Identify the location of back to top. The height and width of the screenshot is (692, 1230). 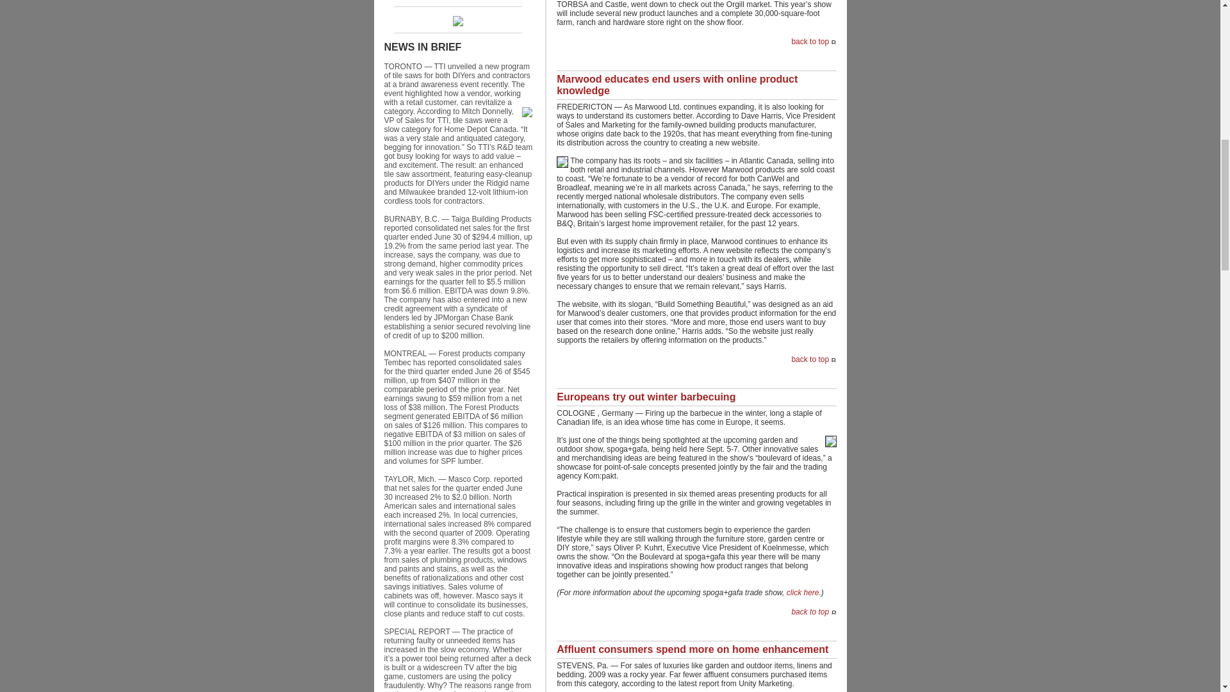
(810, 42).